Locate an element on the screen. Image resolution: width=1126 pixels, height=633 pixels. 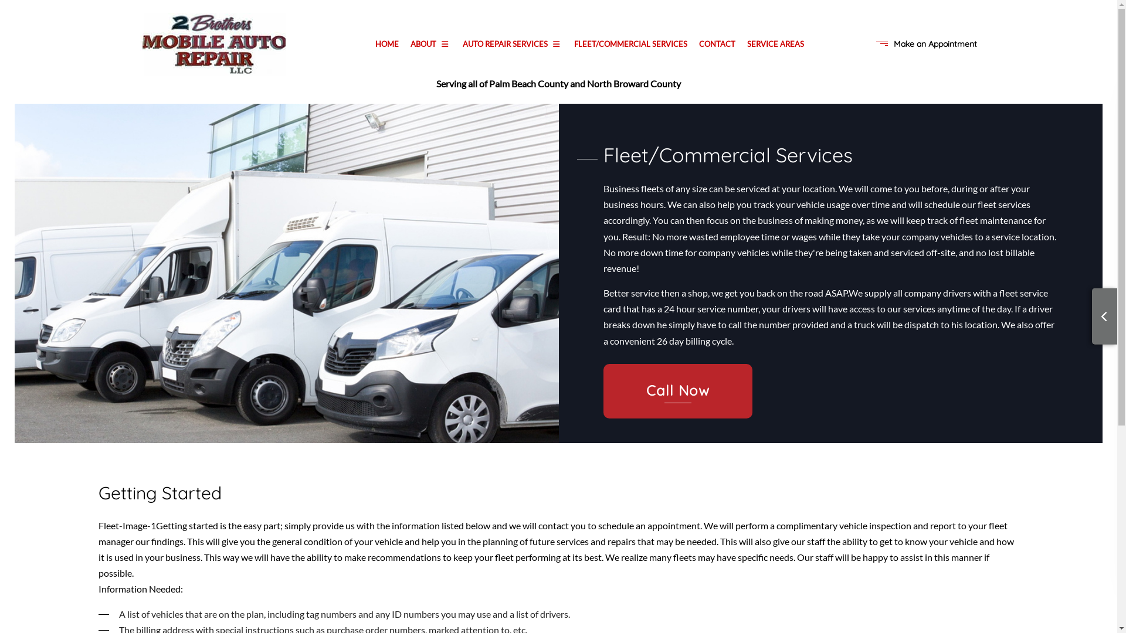
HOME is located at coordinates (387, 45).